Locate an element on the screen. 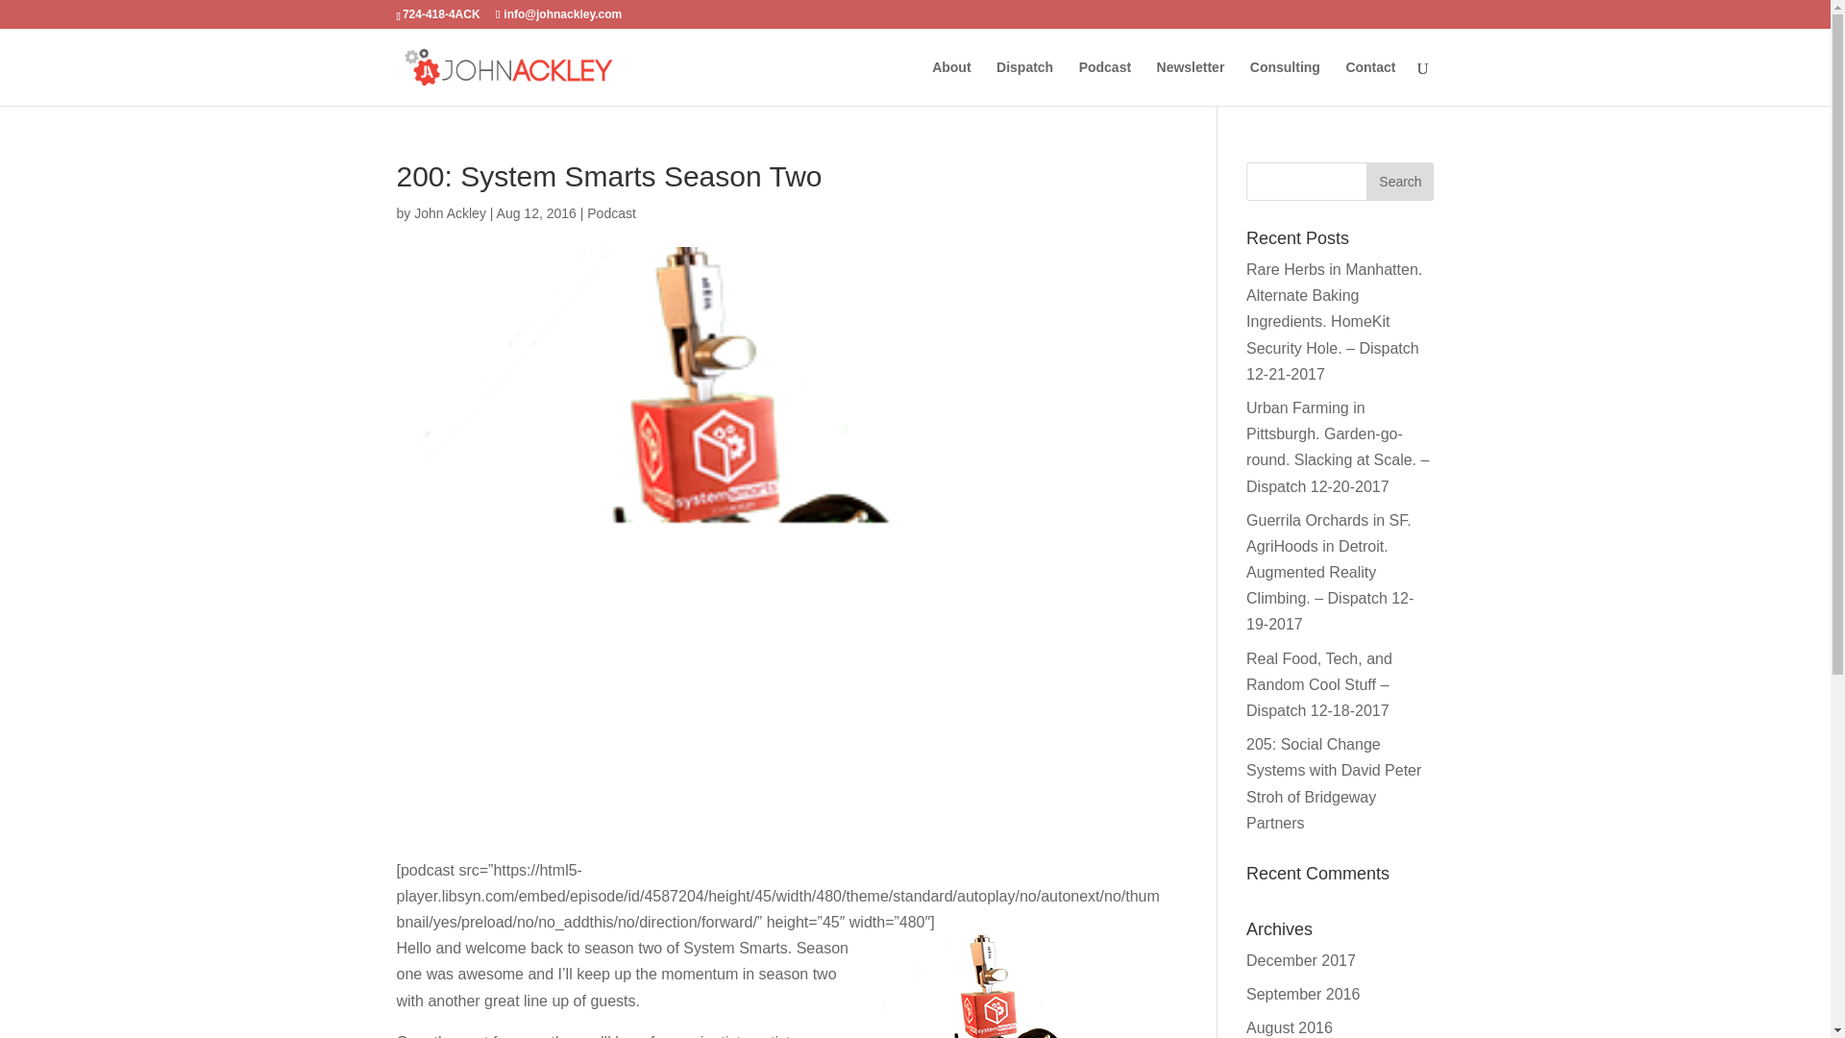  Posts by John Ackley is located at coordinates (450, 213).